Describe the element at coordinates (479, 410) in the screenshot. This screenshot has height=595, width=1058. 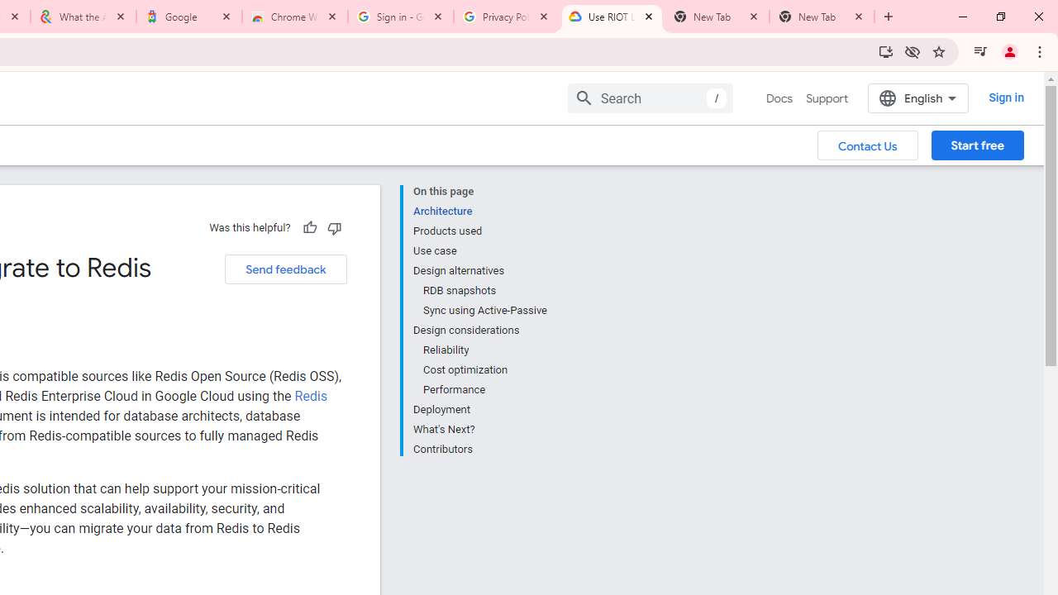
I see `Deployment` at that location.